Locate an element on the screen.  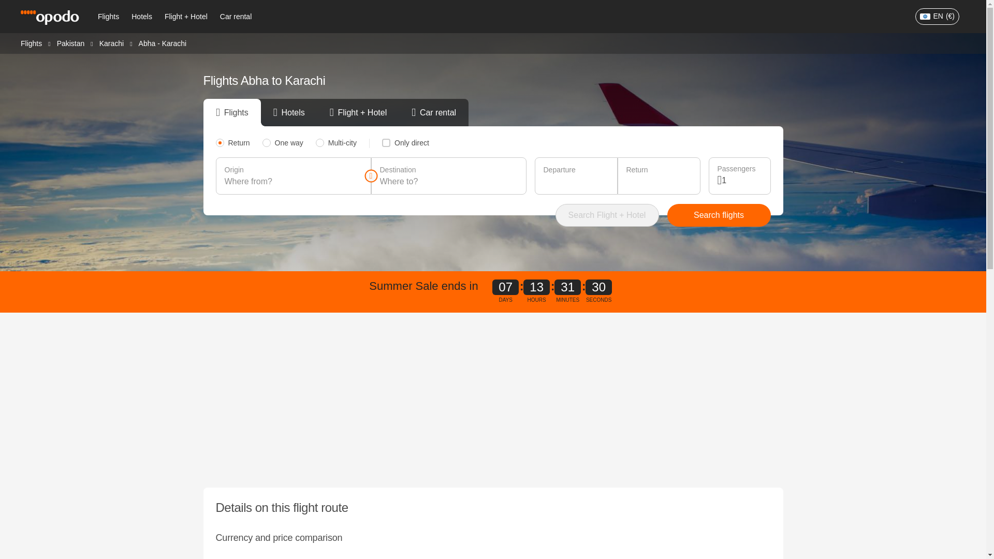
Pakistan is located at coordinates (70, 42).